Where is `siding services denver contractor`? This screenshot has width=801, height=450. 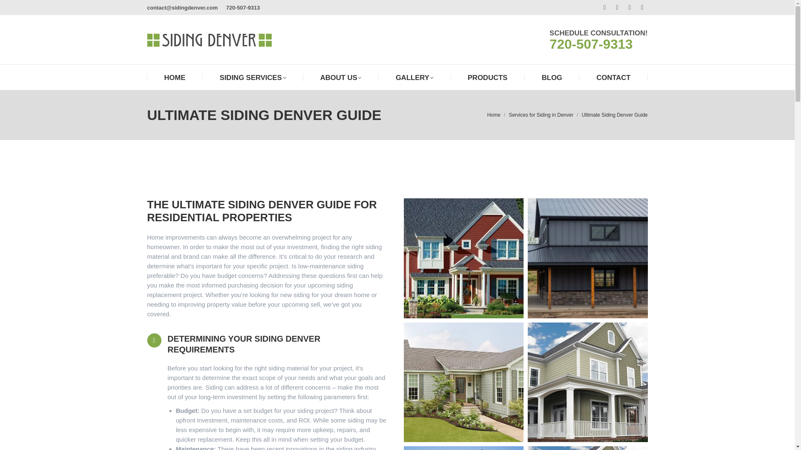
siding services denver contractor is located at coordinates (253, 77).